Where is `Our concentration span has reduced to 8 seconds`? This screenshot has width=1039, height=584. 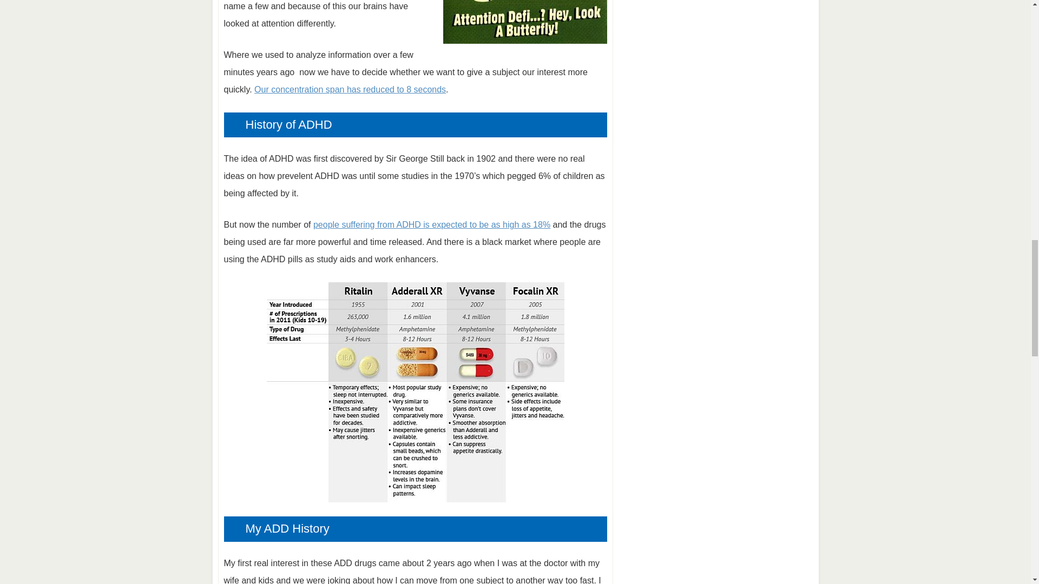
Our concentration span has reduced to 8 seconds is located at coordinates (350, 89).